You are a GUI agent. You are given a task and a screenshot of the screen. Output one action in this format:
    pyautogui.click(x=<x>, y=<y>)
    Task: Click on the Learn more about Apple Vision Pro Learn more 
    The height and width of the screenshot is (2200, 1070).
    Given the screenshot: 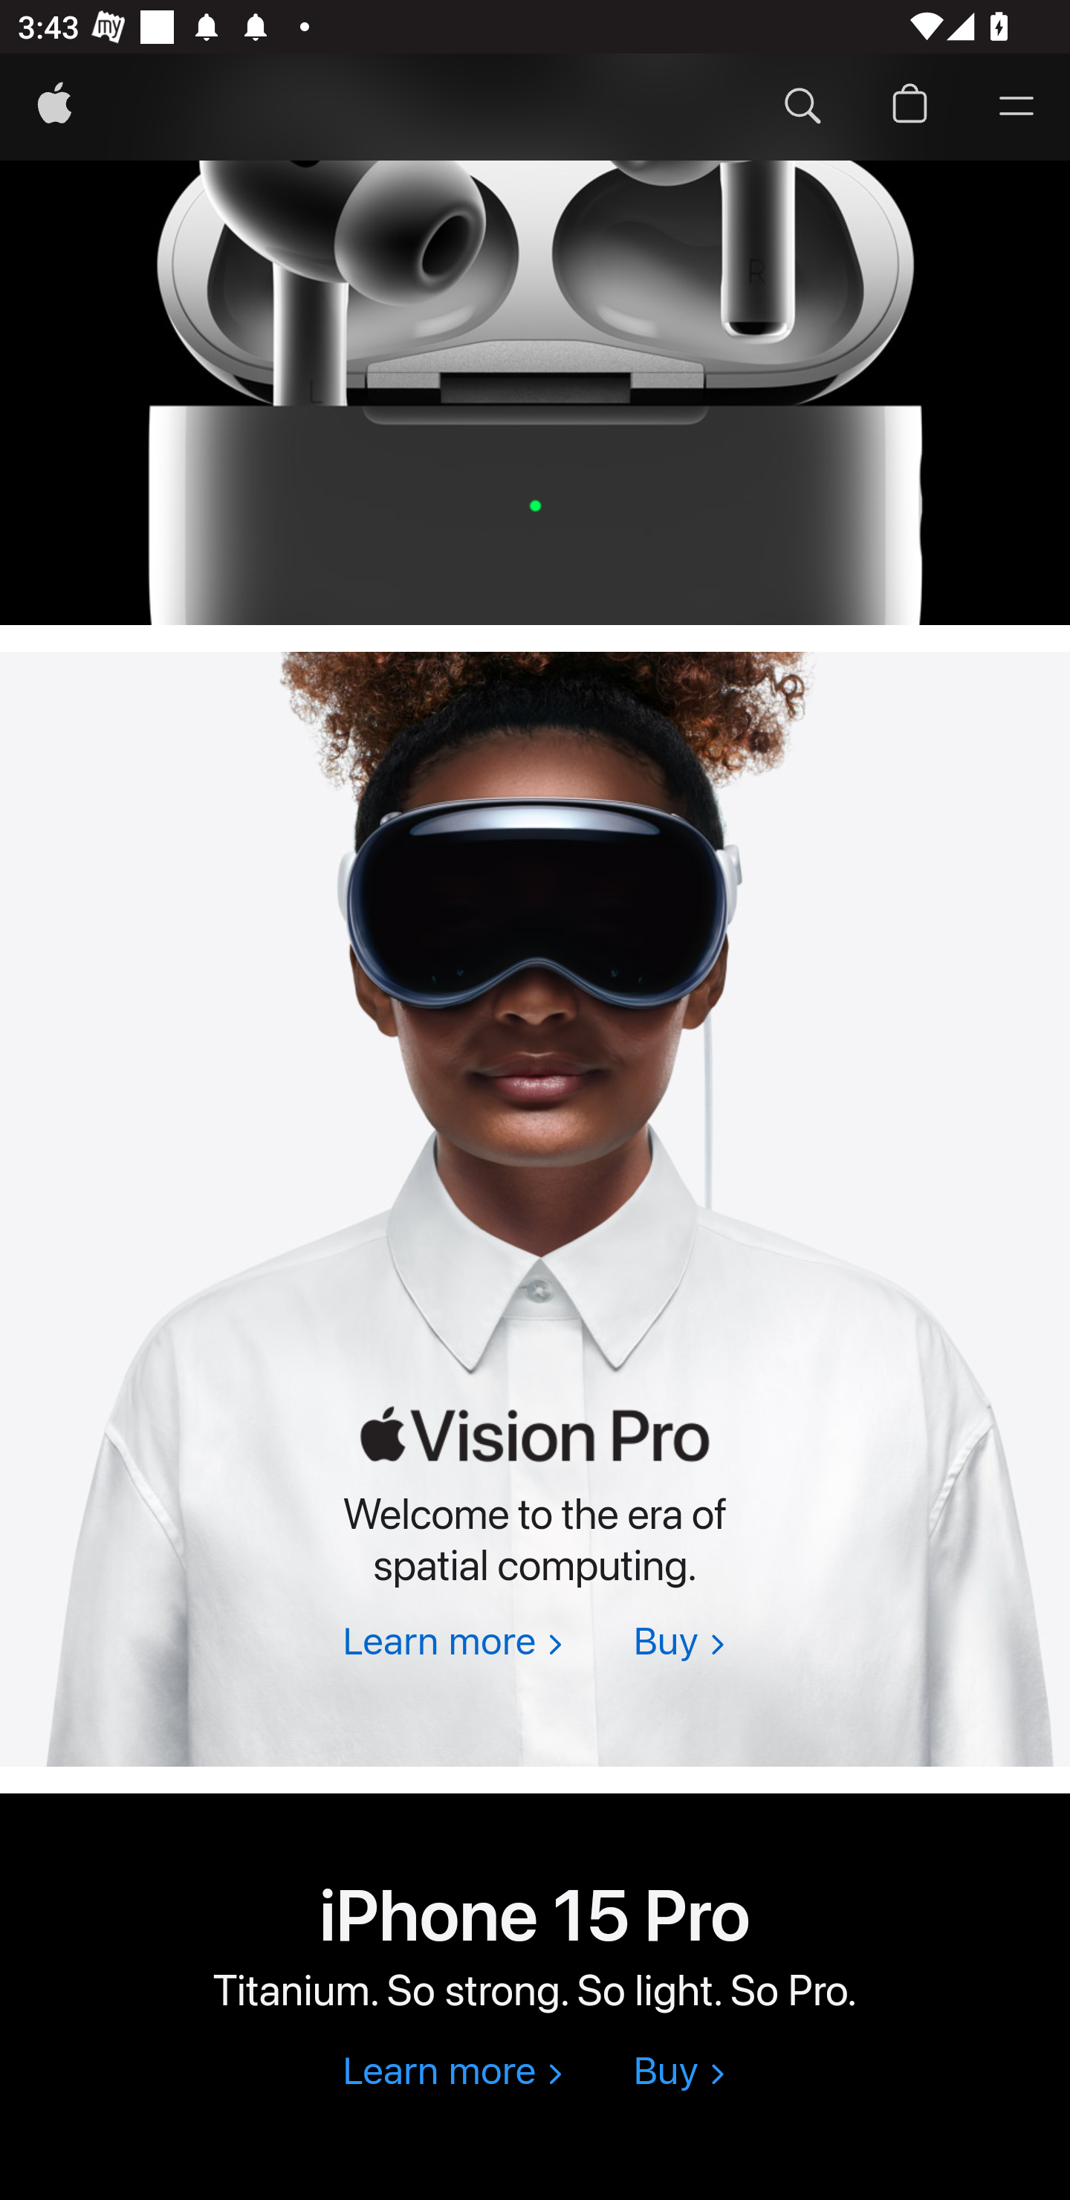 What is the action you would take?
    pyautogui.click(x=452, y=1644)
    